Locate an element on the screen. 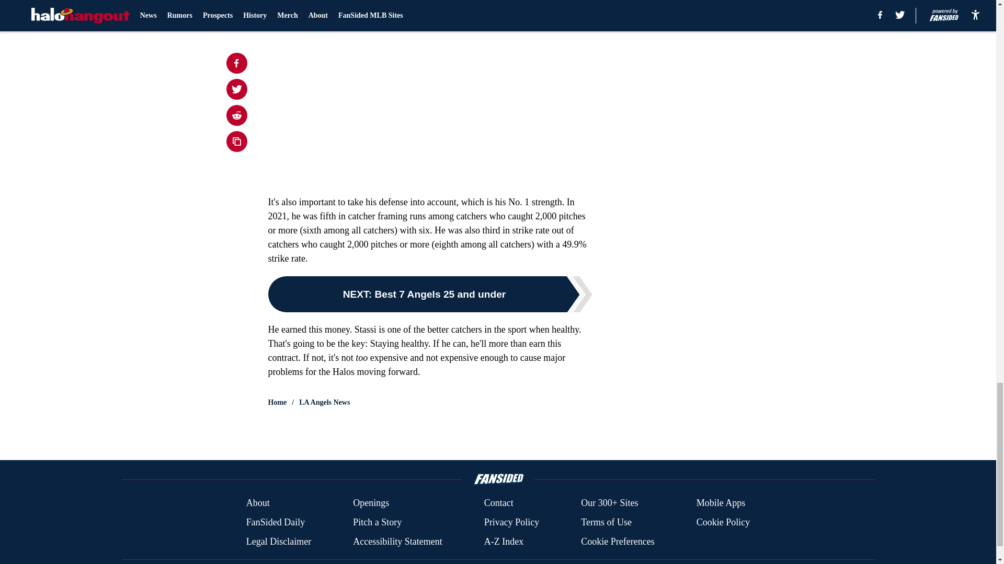 The image size is (1004, 564). Privacy Policy is located at coordinates (511, 522).